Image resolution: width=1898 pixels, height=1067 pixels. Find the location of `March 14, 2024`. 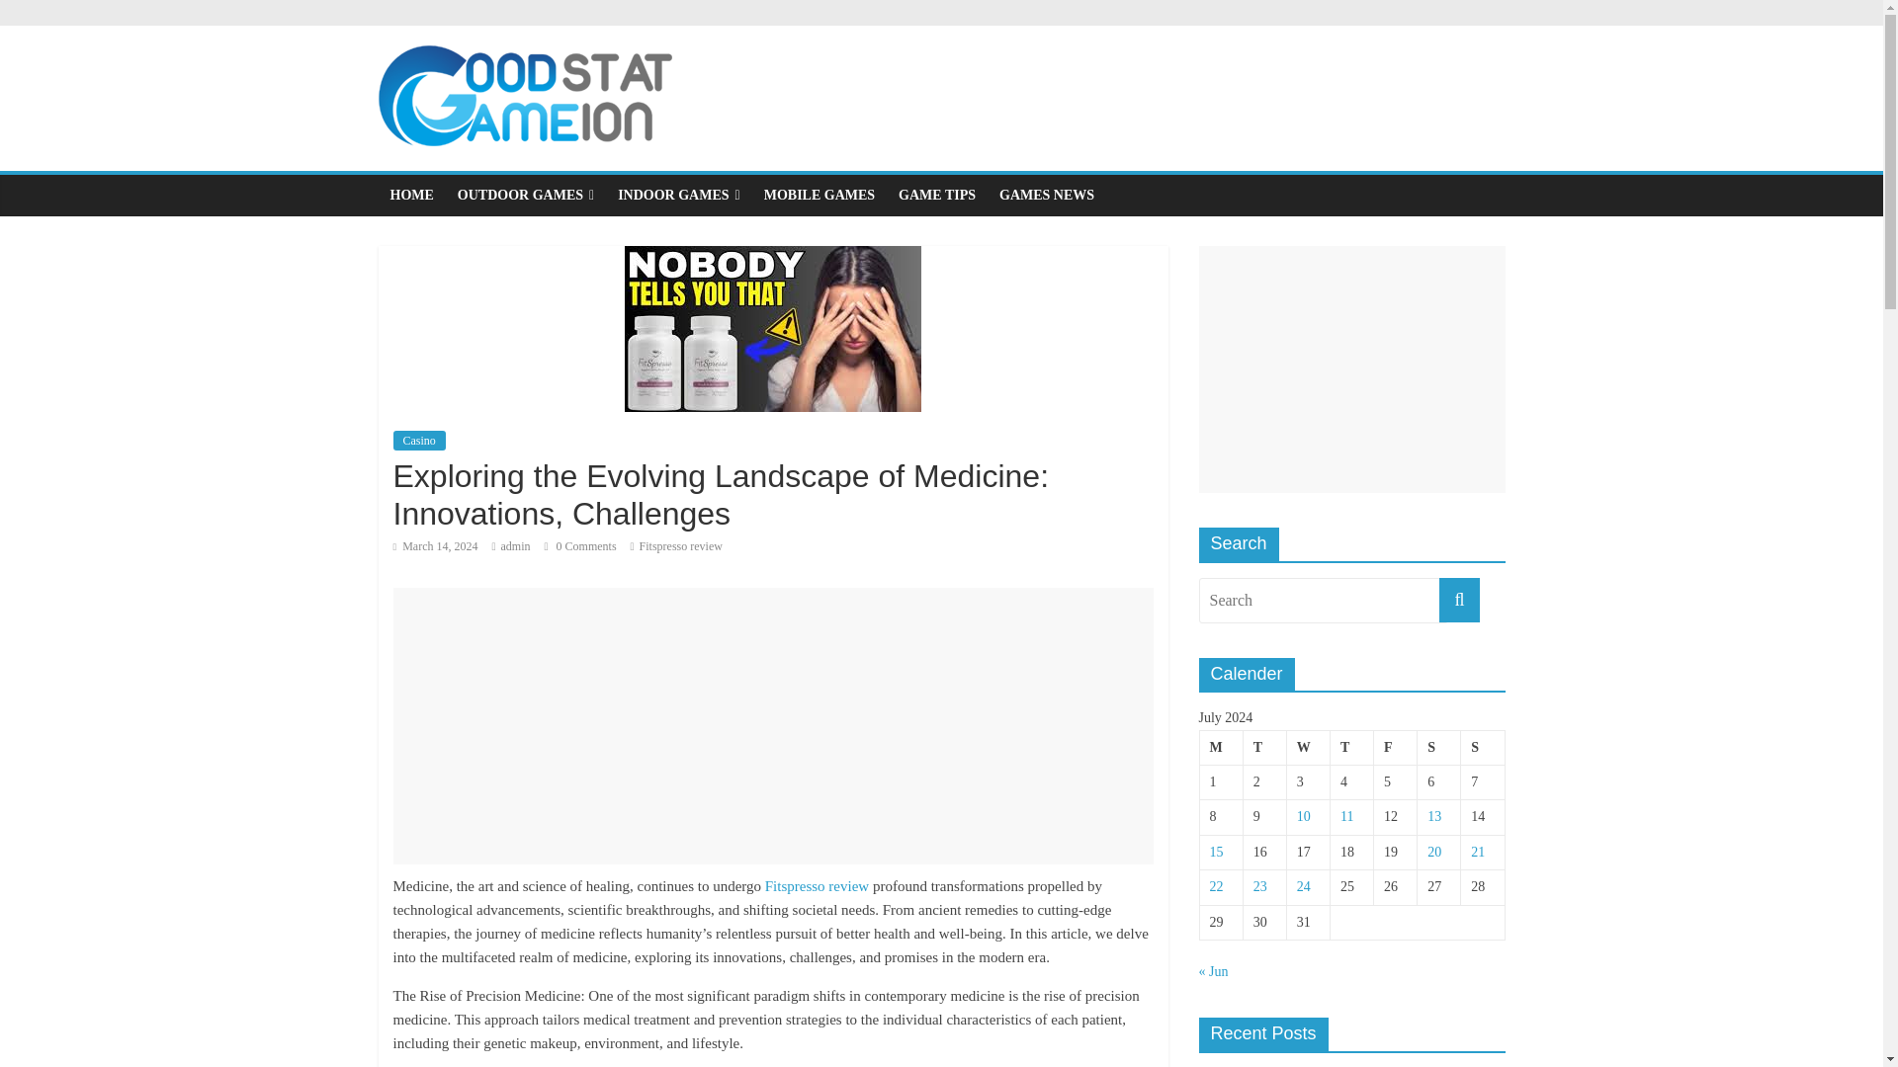

March 14, 2024 is located at coordinates (435, 546).